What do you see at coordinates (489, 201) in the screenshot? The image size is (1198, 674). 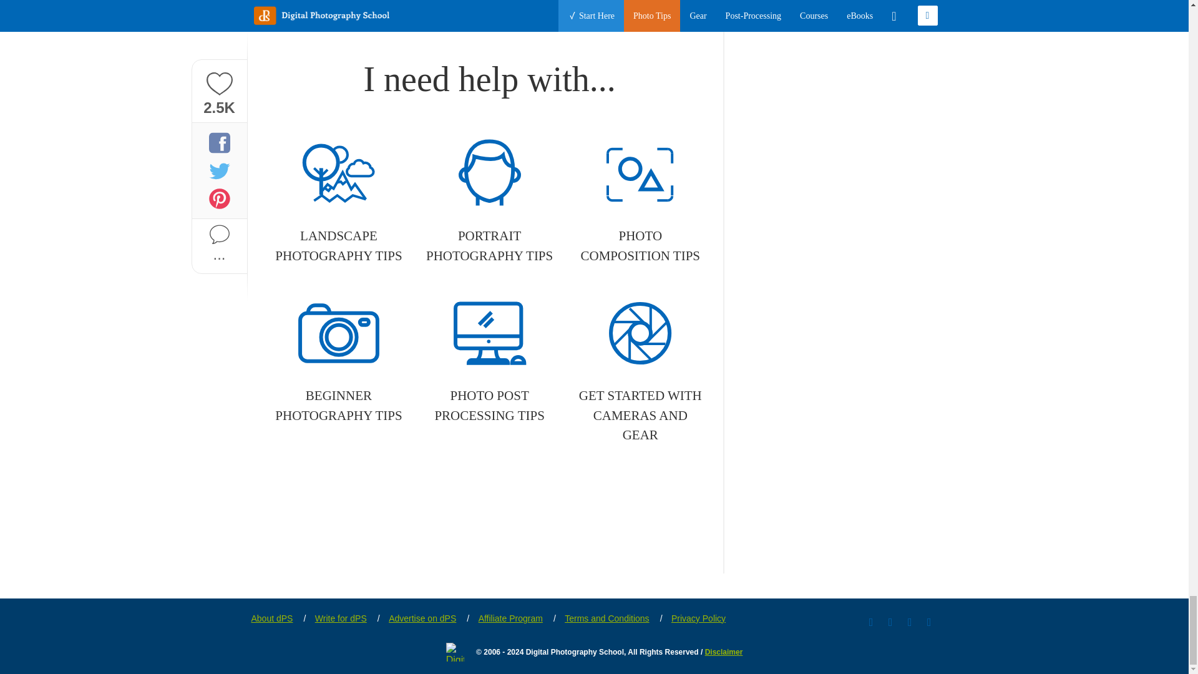 I see `Portrait Photography Tips` at bounding box center [489, 201].